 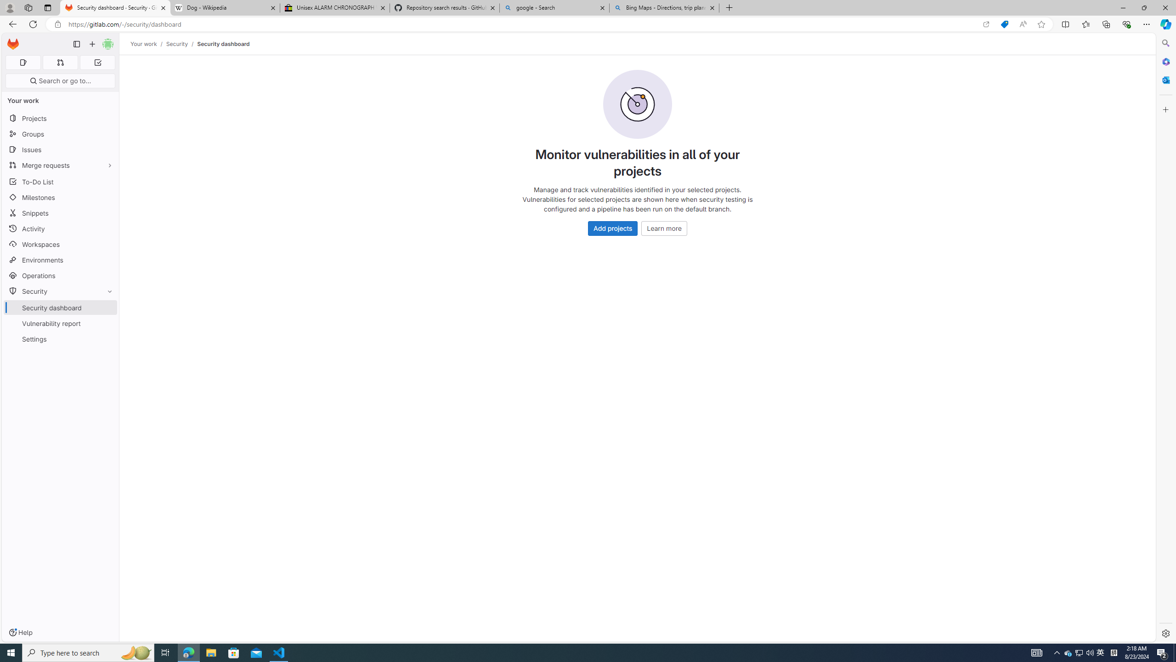 What do you see at coordinates (61, 165) in the screenshot?
I see `Merge requests` at bounding box center [61, 165].